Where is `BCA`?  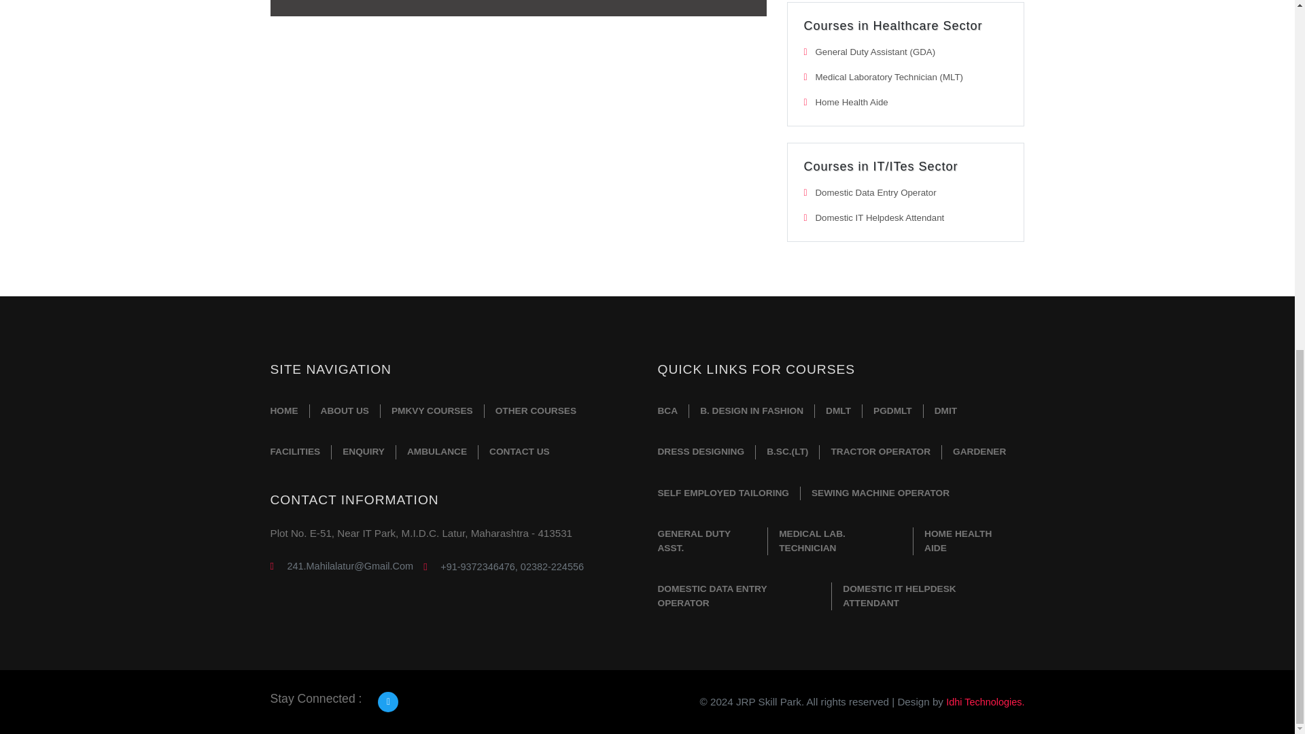
BCA is located at coordinates (673, 411).